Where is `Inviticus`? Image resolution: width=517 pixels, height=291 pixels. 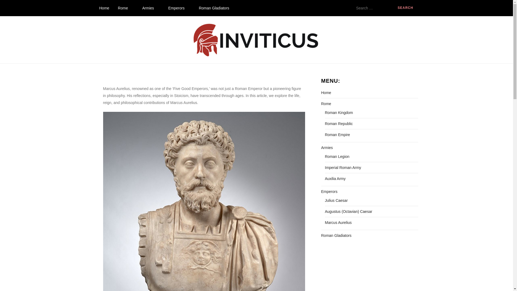
Inviticus is located at coordinates (111, 61).